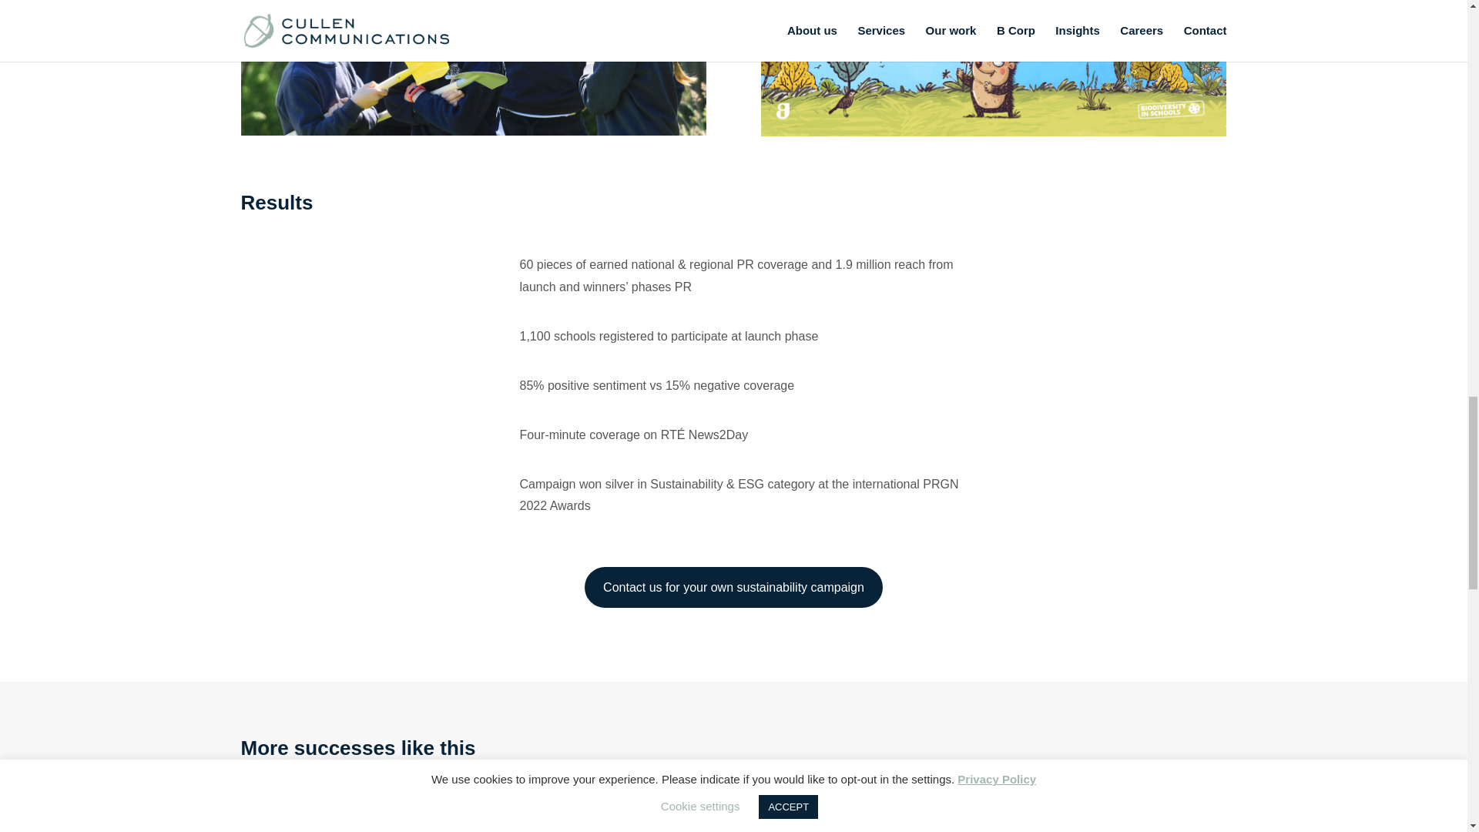 Image resolution: width=1479 pixels, height=832 pixels. I want to click on Launch of Lyreco New Premises in Ireland, so click(363, 803).